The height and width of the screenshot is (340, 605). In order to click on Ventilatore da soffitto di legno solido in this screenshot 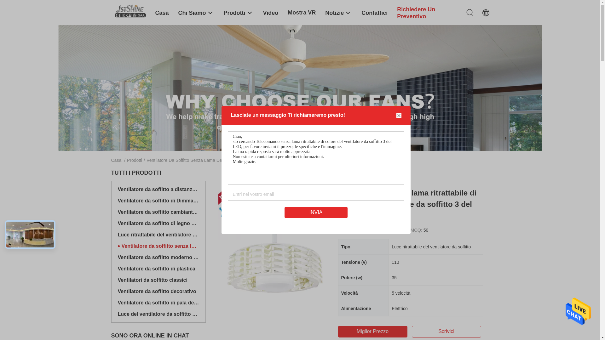, I will do `click(158, 224)`.